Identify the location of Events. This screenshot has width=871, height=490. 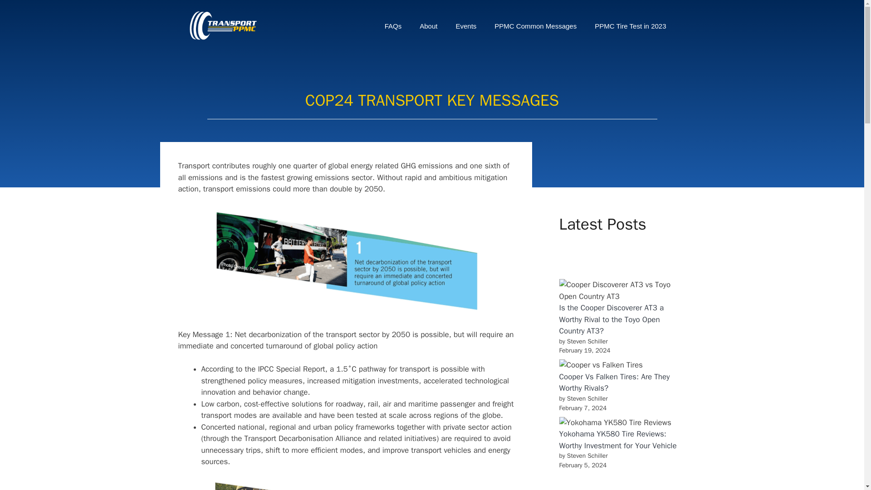
(465, 26).